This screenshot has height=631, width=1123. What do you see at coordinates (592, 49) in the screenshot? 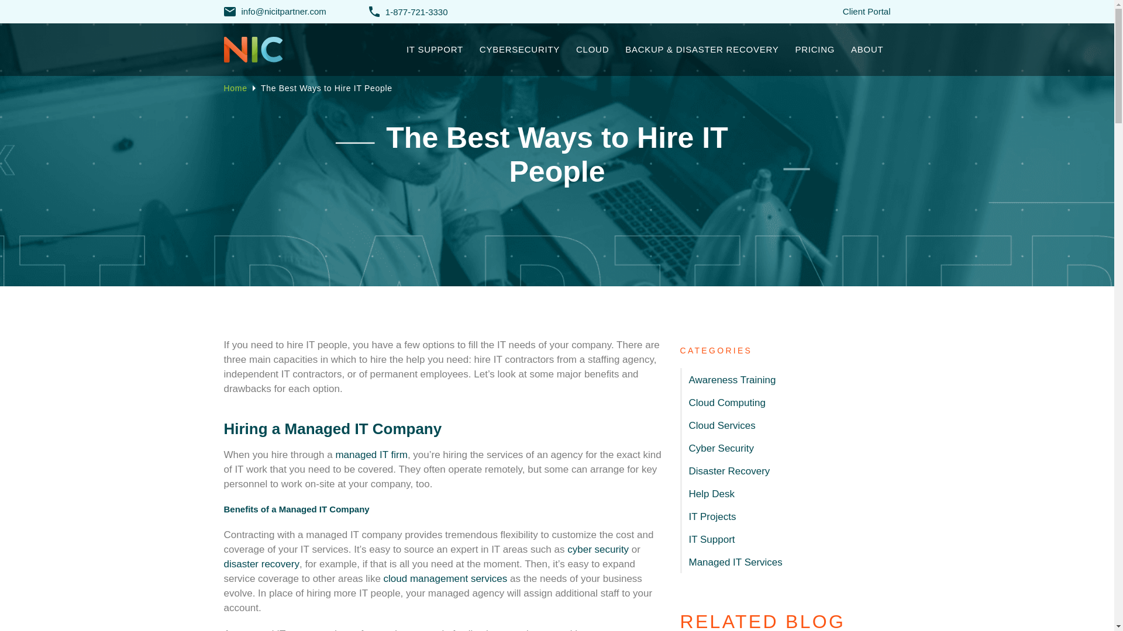
I see `CLOUD` at bounding box center [592, 49].